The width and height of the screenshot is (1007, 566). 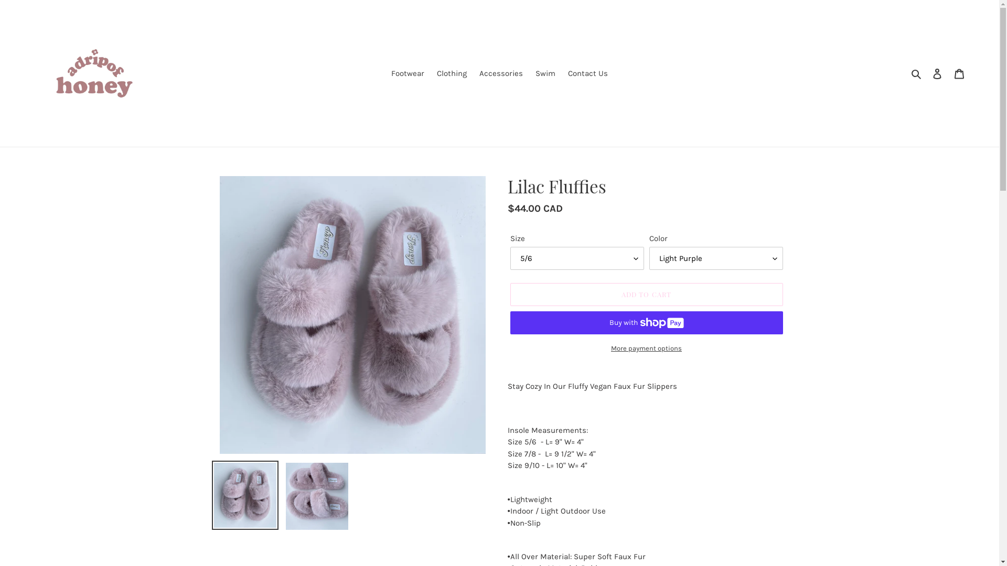 I want to click on Clothing, so click(x=452, y=73).